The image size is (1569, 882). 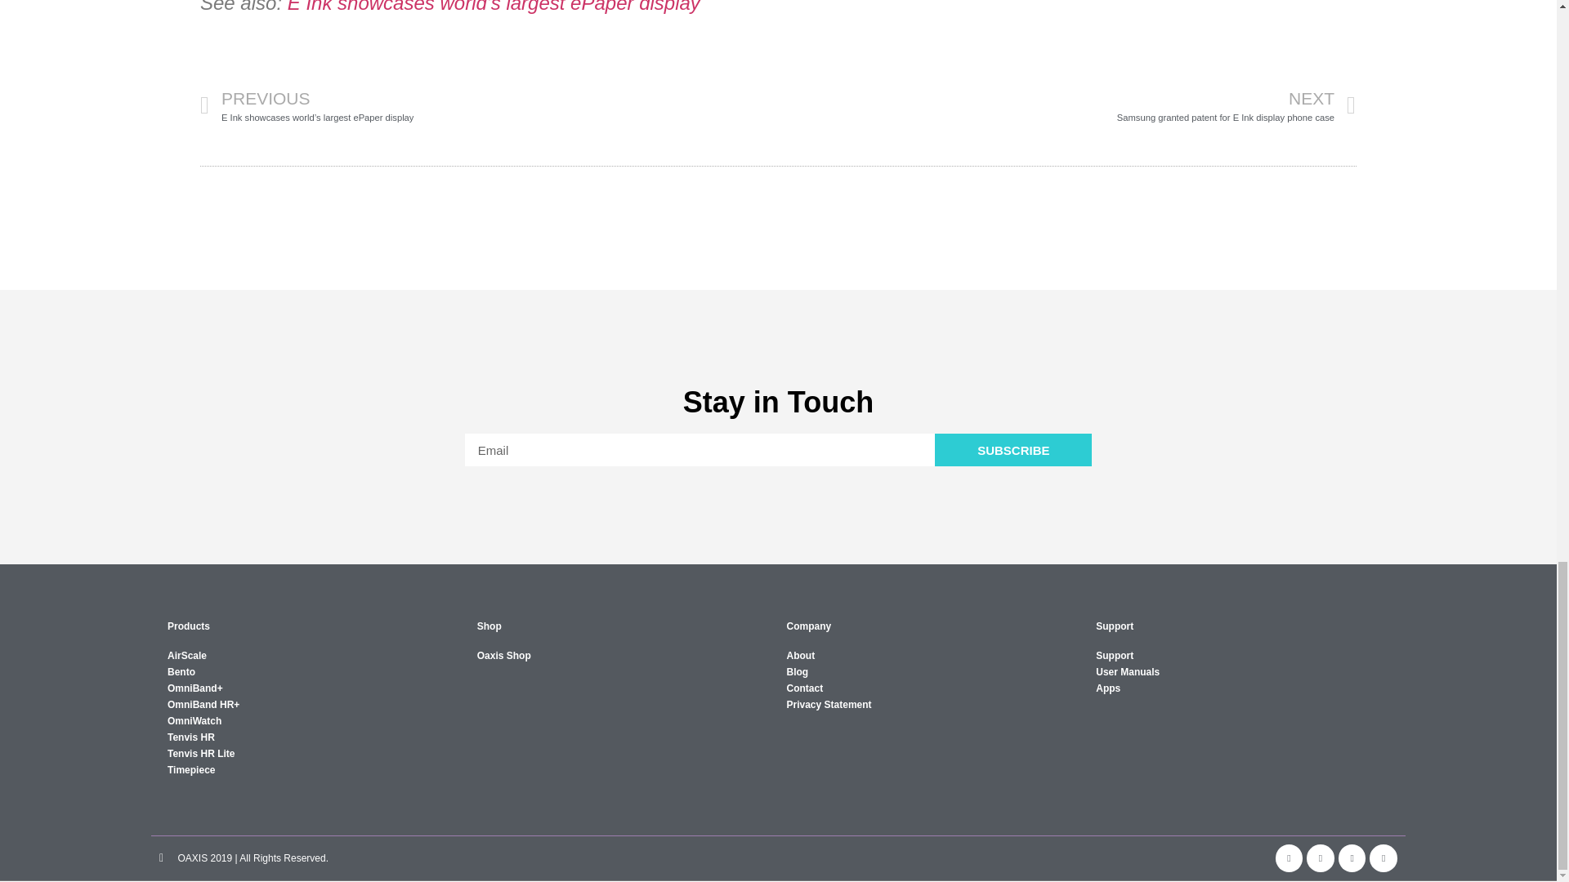 What do you see at coordinates (1013, 450) in the screenshot?
I see `SUBSCRIBE` at bounding box center [1013, 450].